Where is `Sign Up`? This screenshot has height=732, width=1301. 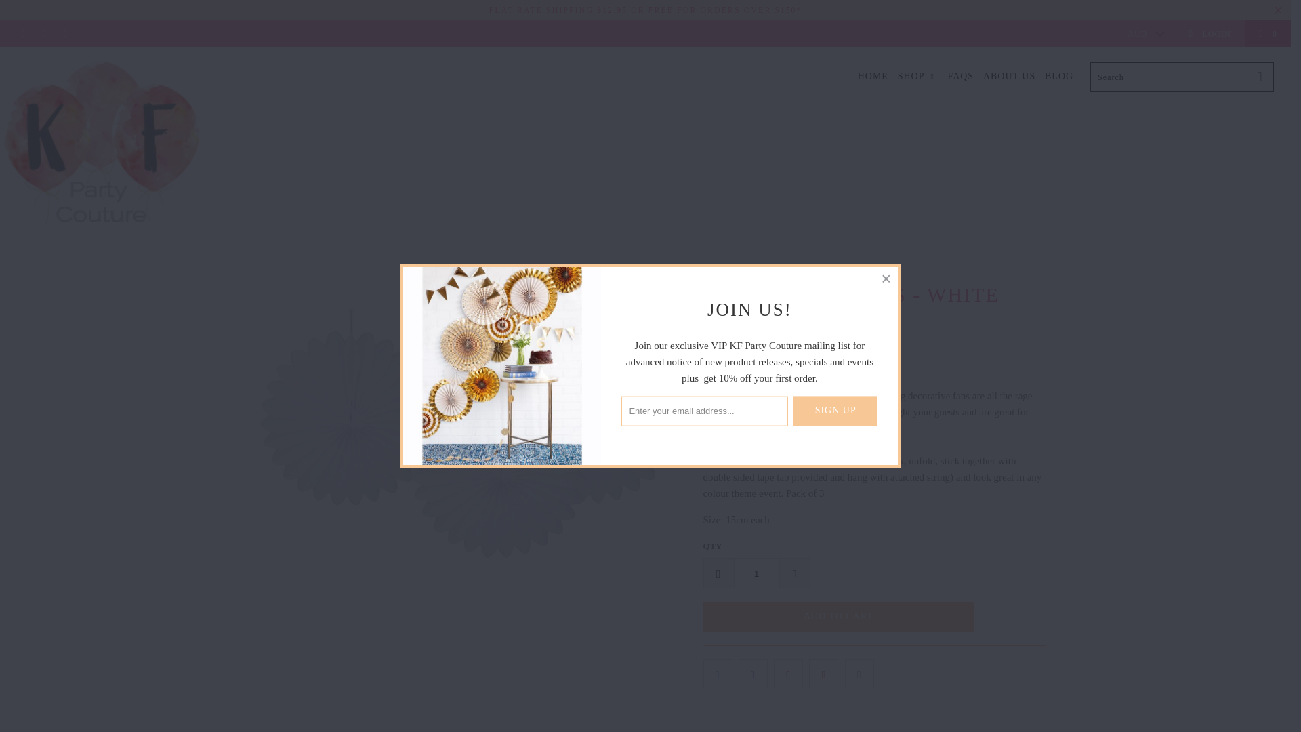 Sign Up is located at coordinates (835, 411).